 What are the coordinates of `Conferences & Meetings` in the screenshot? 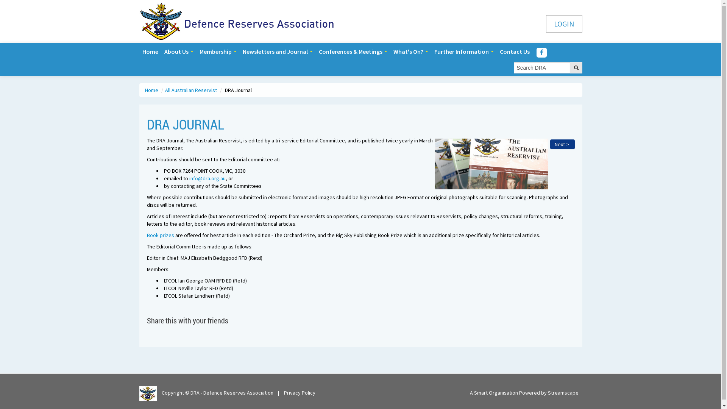 It's located at (353, 52).